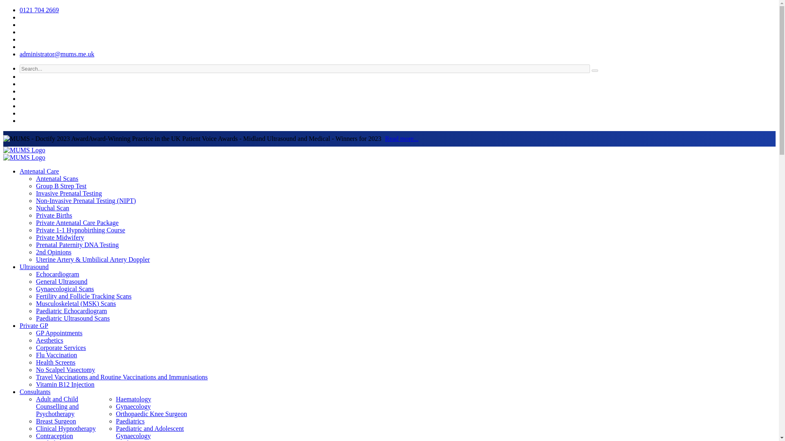  I want to click on Ultrasound, so click(34, 267).